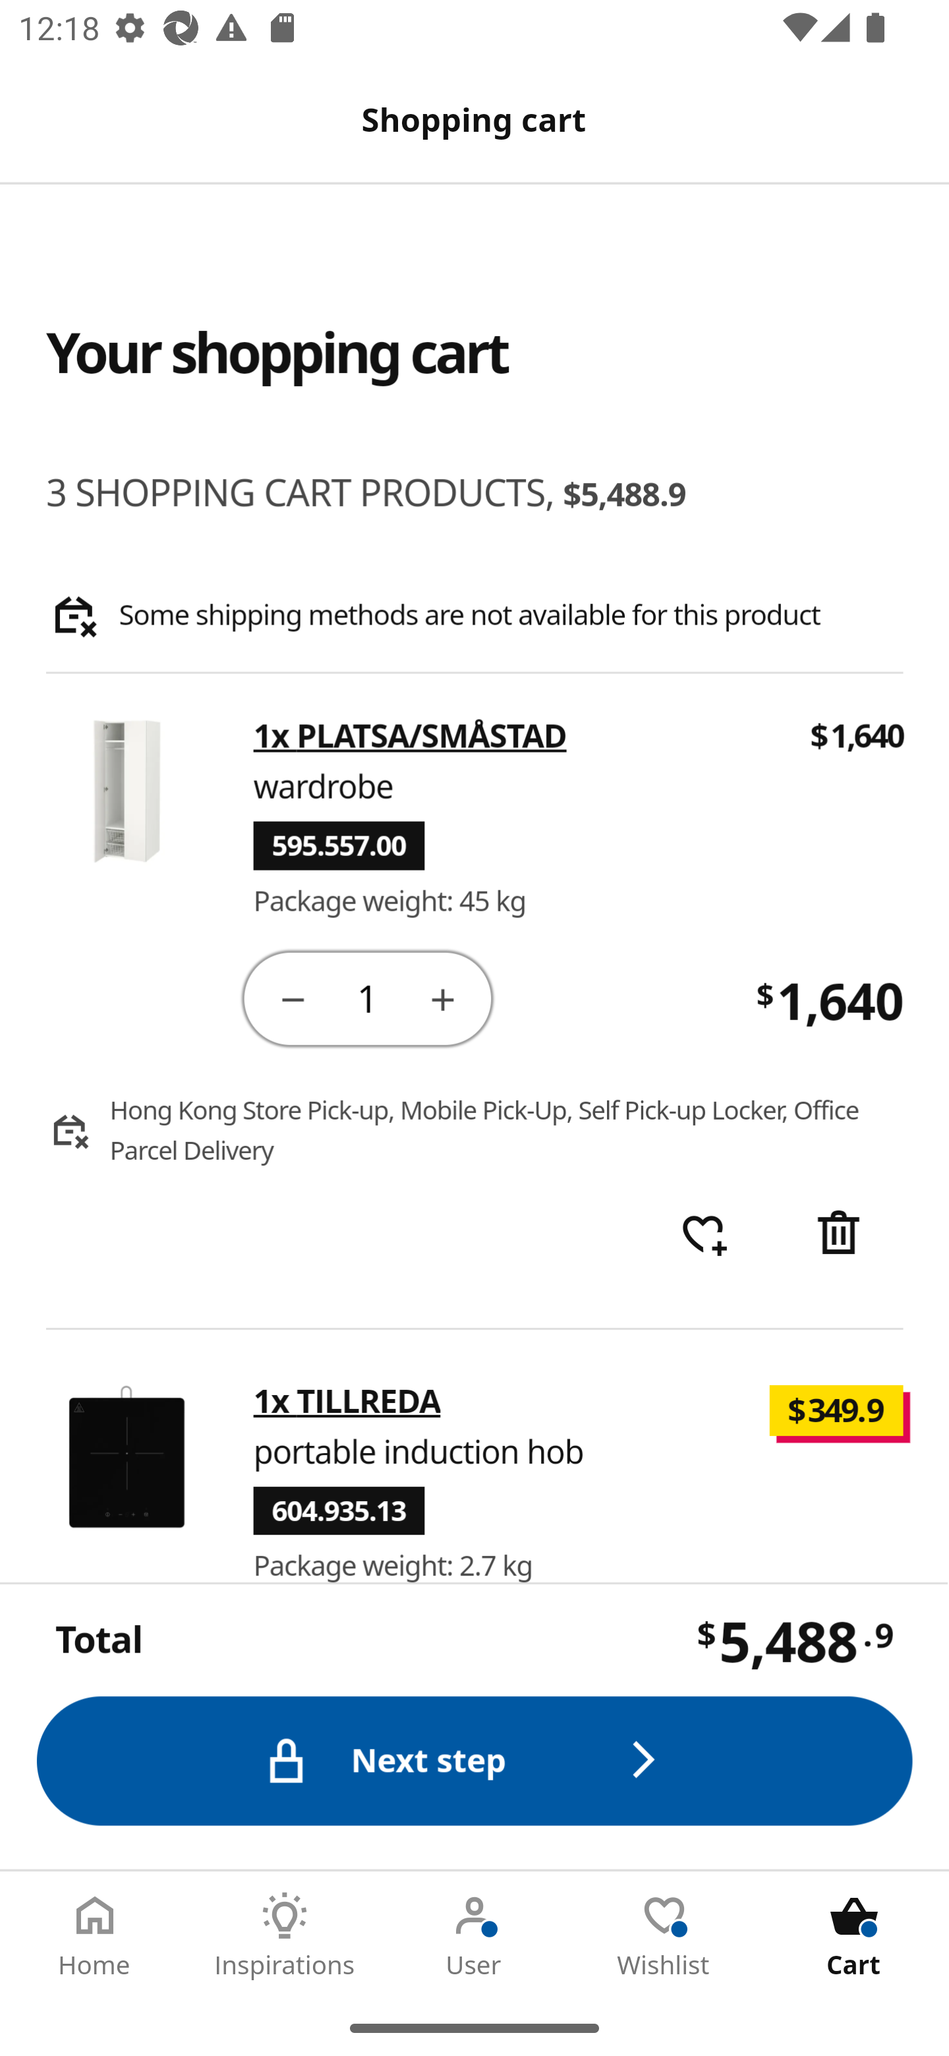  What do you see at coordinates (854, 1935) in the screenshot?
I see `Cart
Tab 5 of 5` at bounding box center [854, 1935].